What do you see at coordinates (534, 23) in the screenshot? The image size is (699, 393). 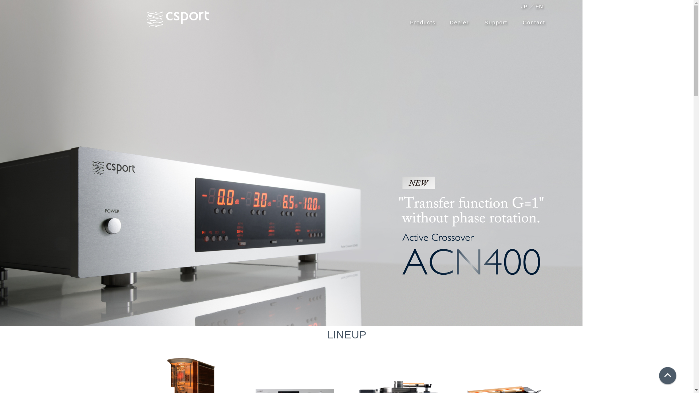 I see `Contact` at bounding box center [534, 23].